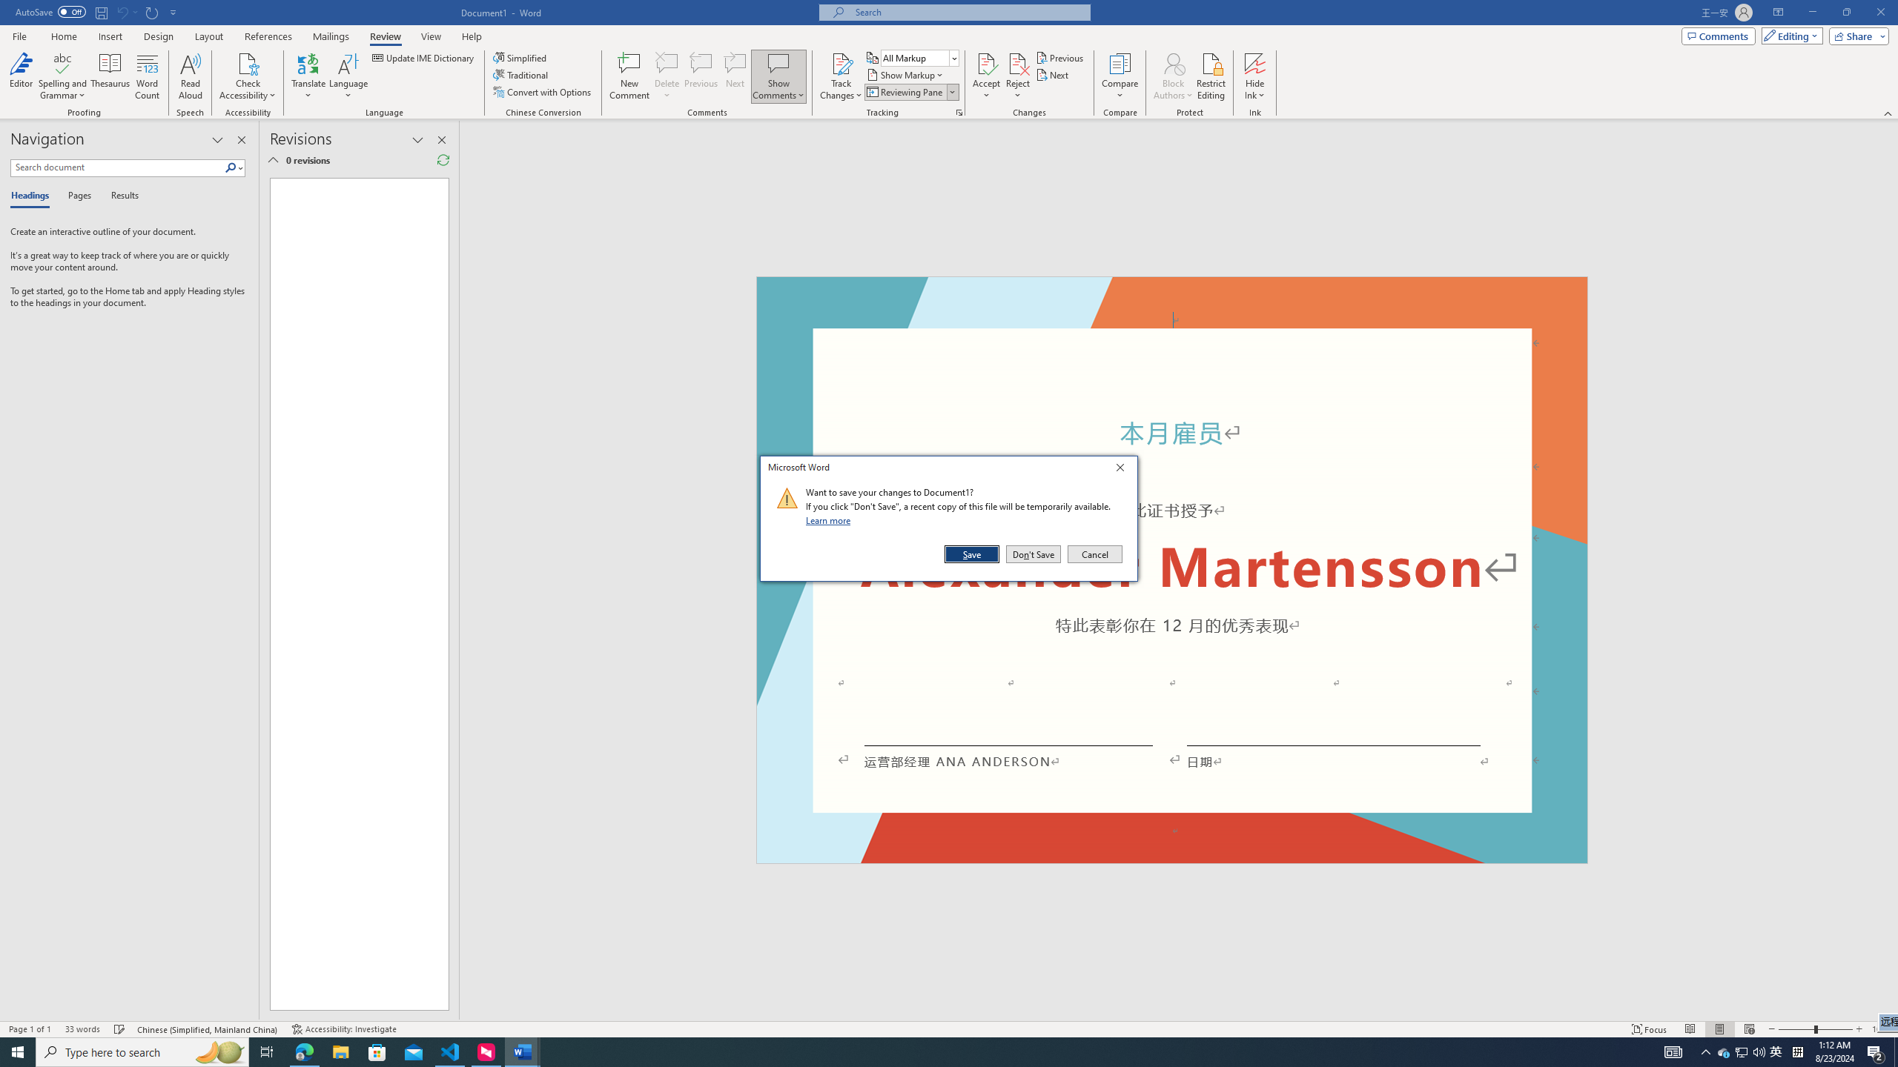  Describe the element at coordinates (248, 63) in the screenshot. I see `Check Accessibility` at that location.